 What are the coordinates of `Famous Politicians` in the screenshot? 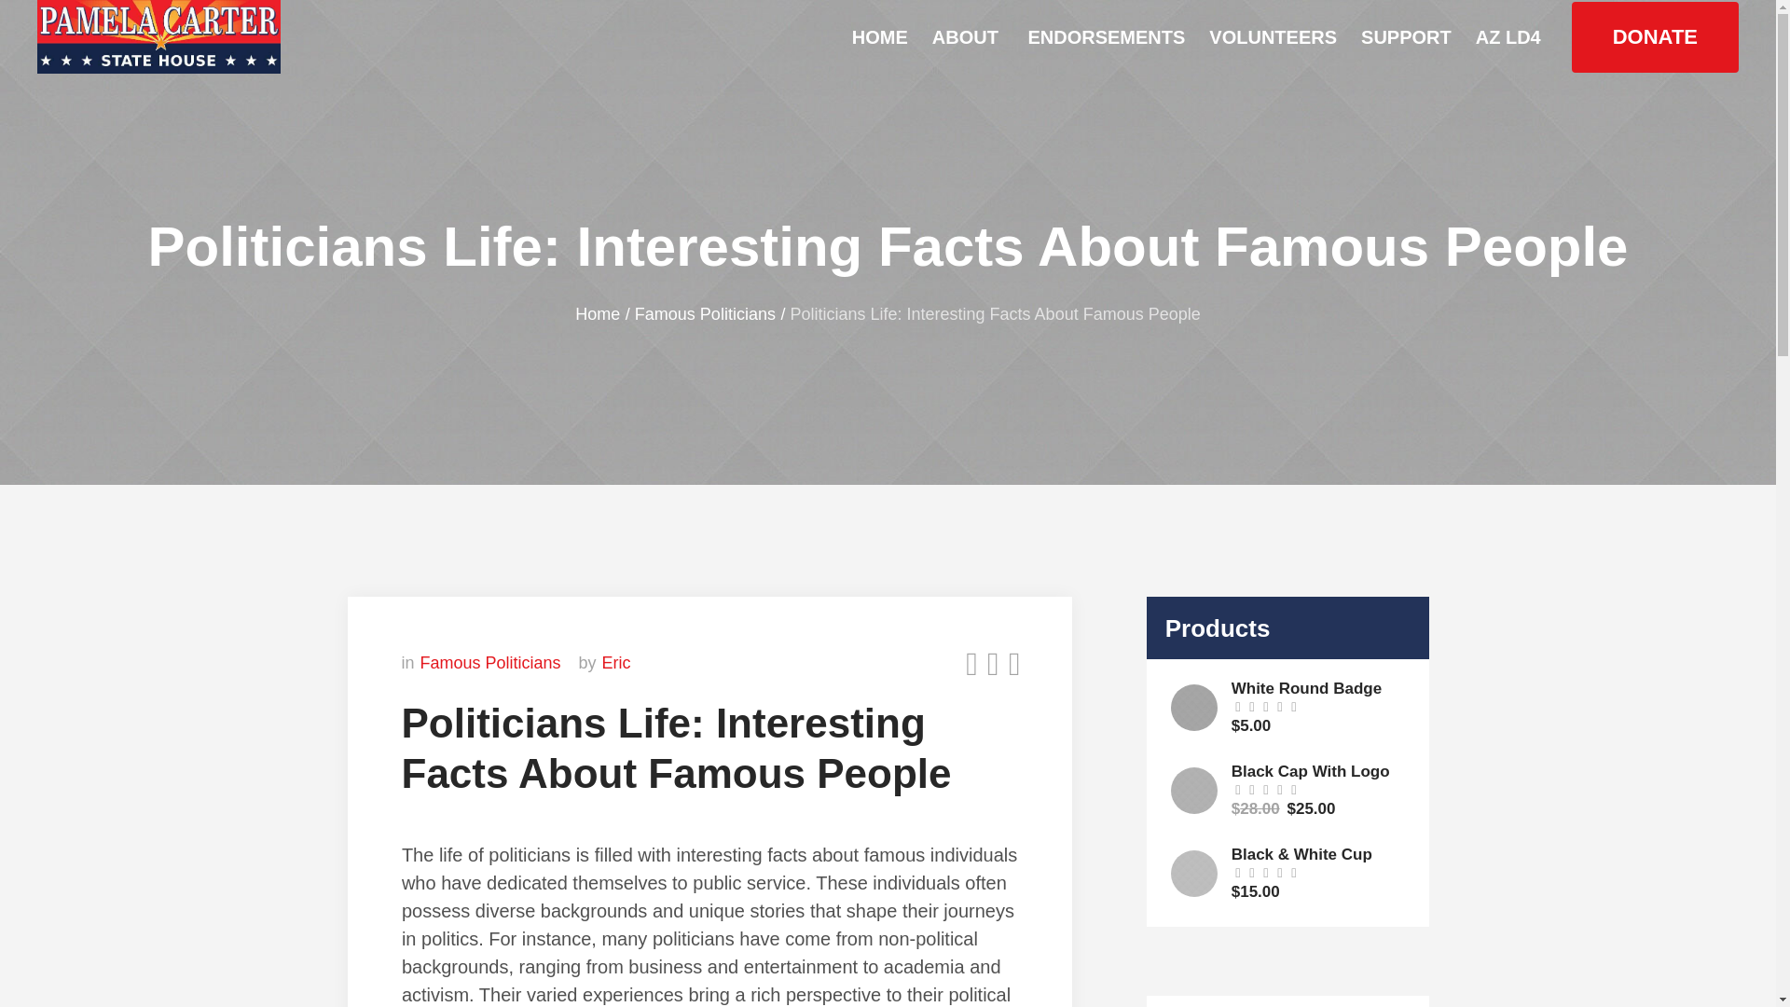 It's located at (705, 313).